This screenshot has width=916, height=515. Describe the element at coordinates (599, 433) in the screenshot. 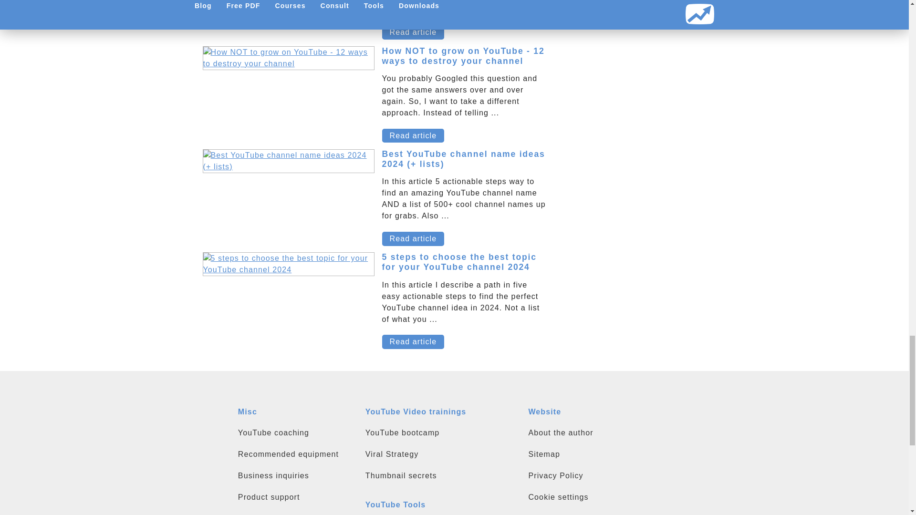

I see `About the author` at that location.